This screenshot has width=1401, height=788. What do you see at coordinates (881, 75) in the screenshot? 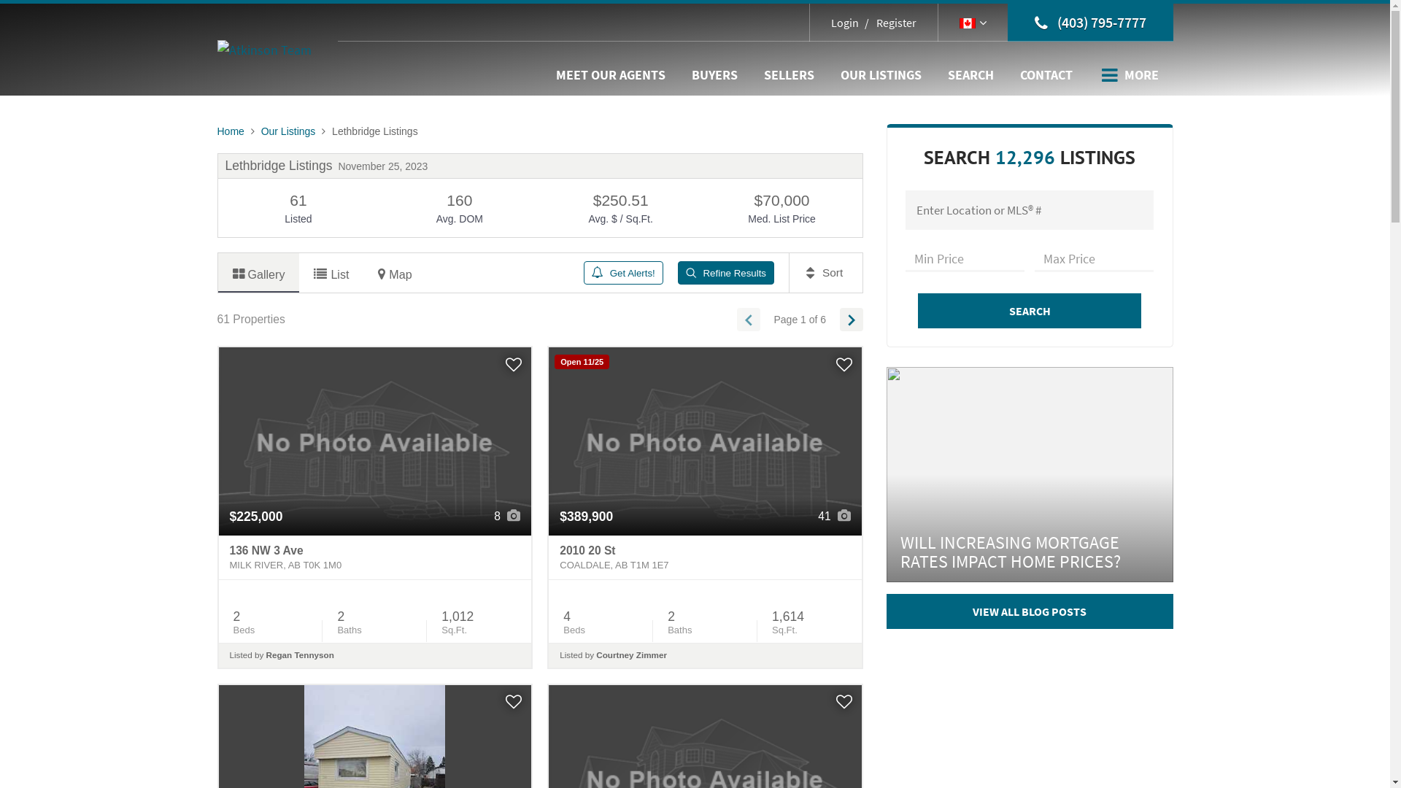
I see `OUR LISTINGS` at bounding box center [881, 75].